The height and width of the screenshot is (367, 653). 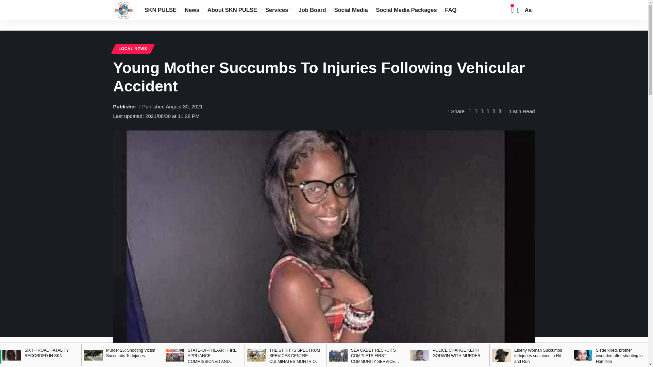 What do you see at coordinates (350, 10) in the screenshot?
I see `Social Media` at bounding box center [350, 10].